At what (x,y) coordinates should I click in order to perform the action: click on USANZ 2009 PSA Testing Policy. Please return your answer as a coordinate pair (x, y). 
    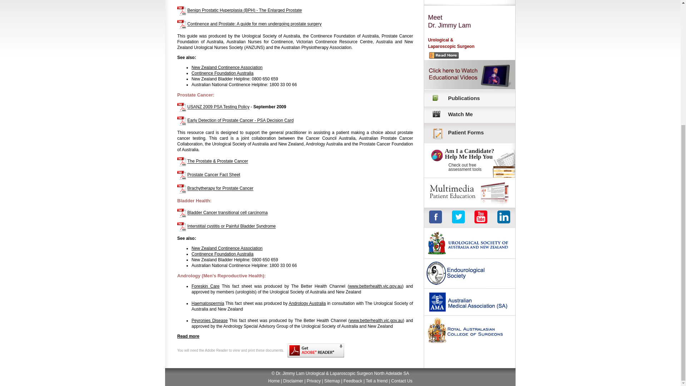
    Looking at the image, I should click on (218, 107).